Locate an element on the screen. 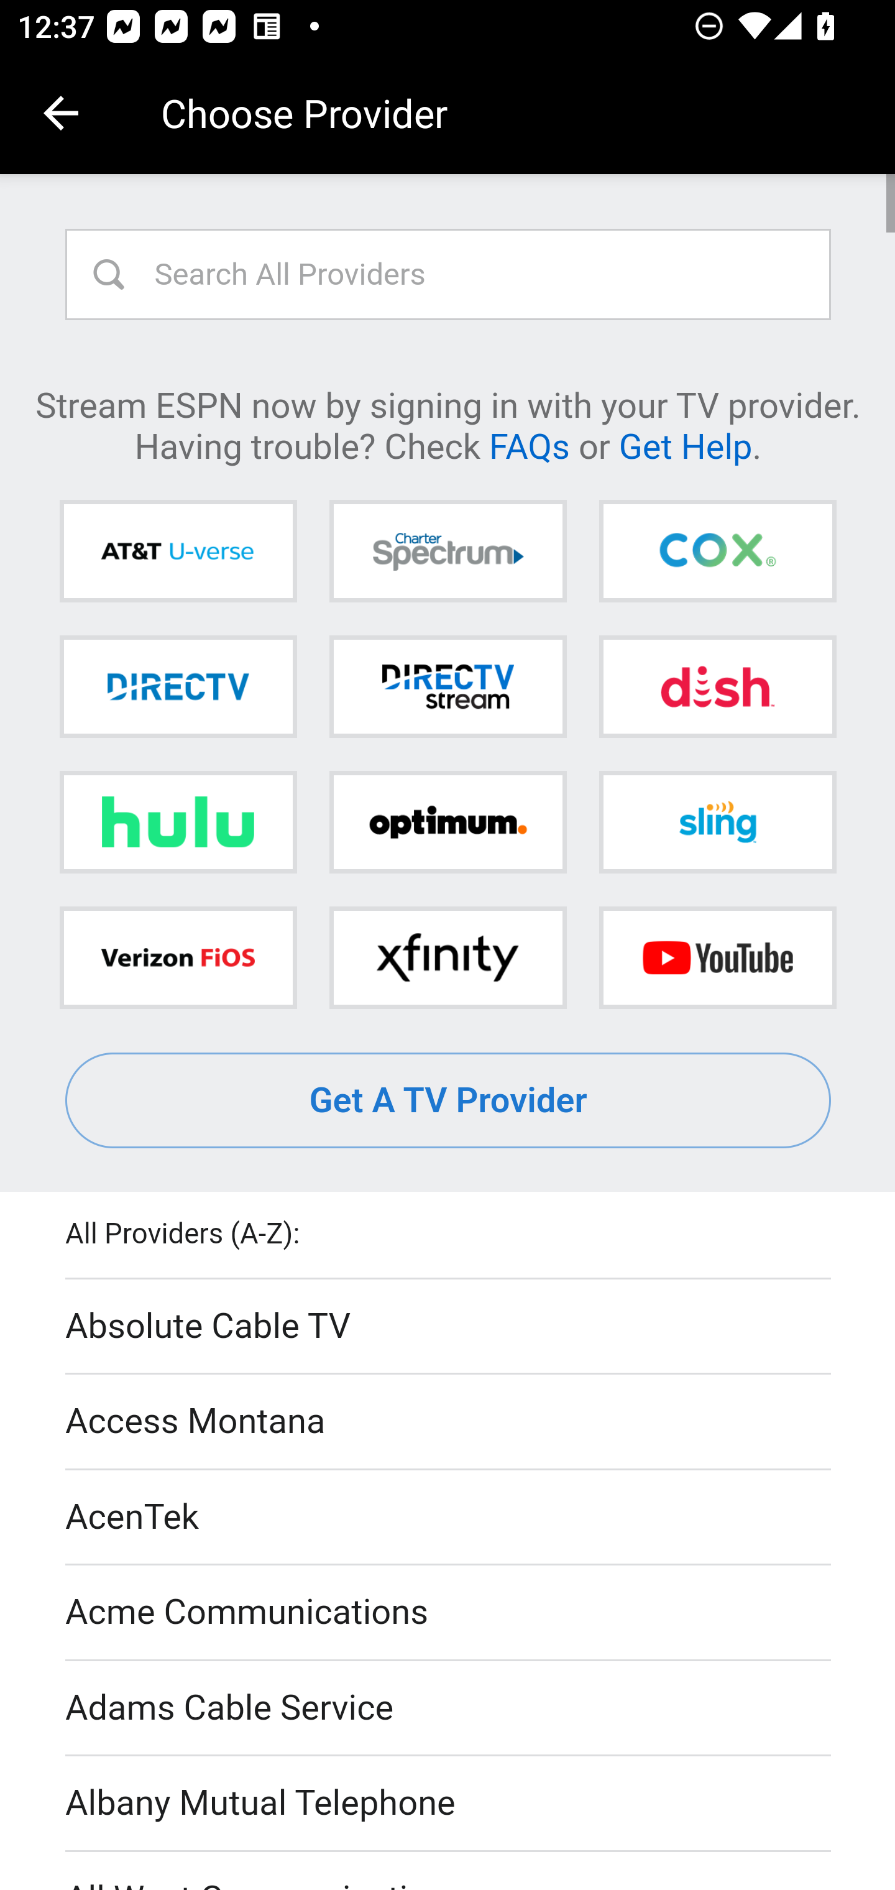 The width and height of the screenshot is (895, 1890). Get Help is located at coordinates (686, 445).